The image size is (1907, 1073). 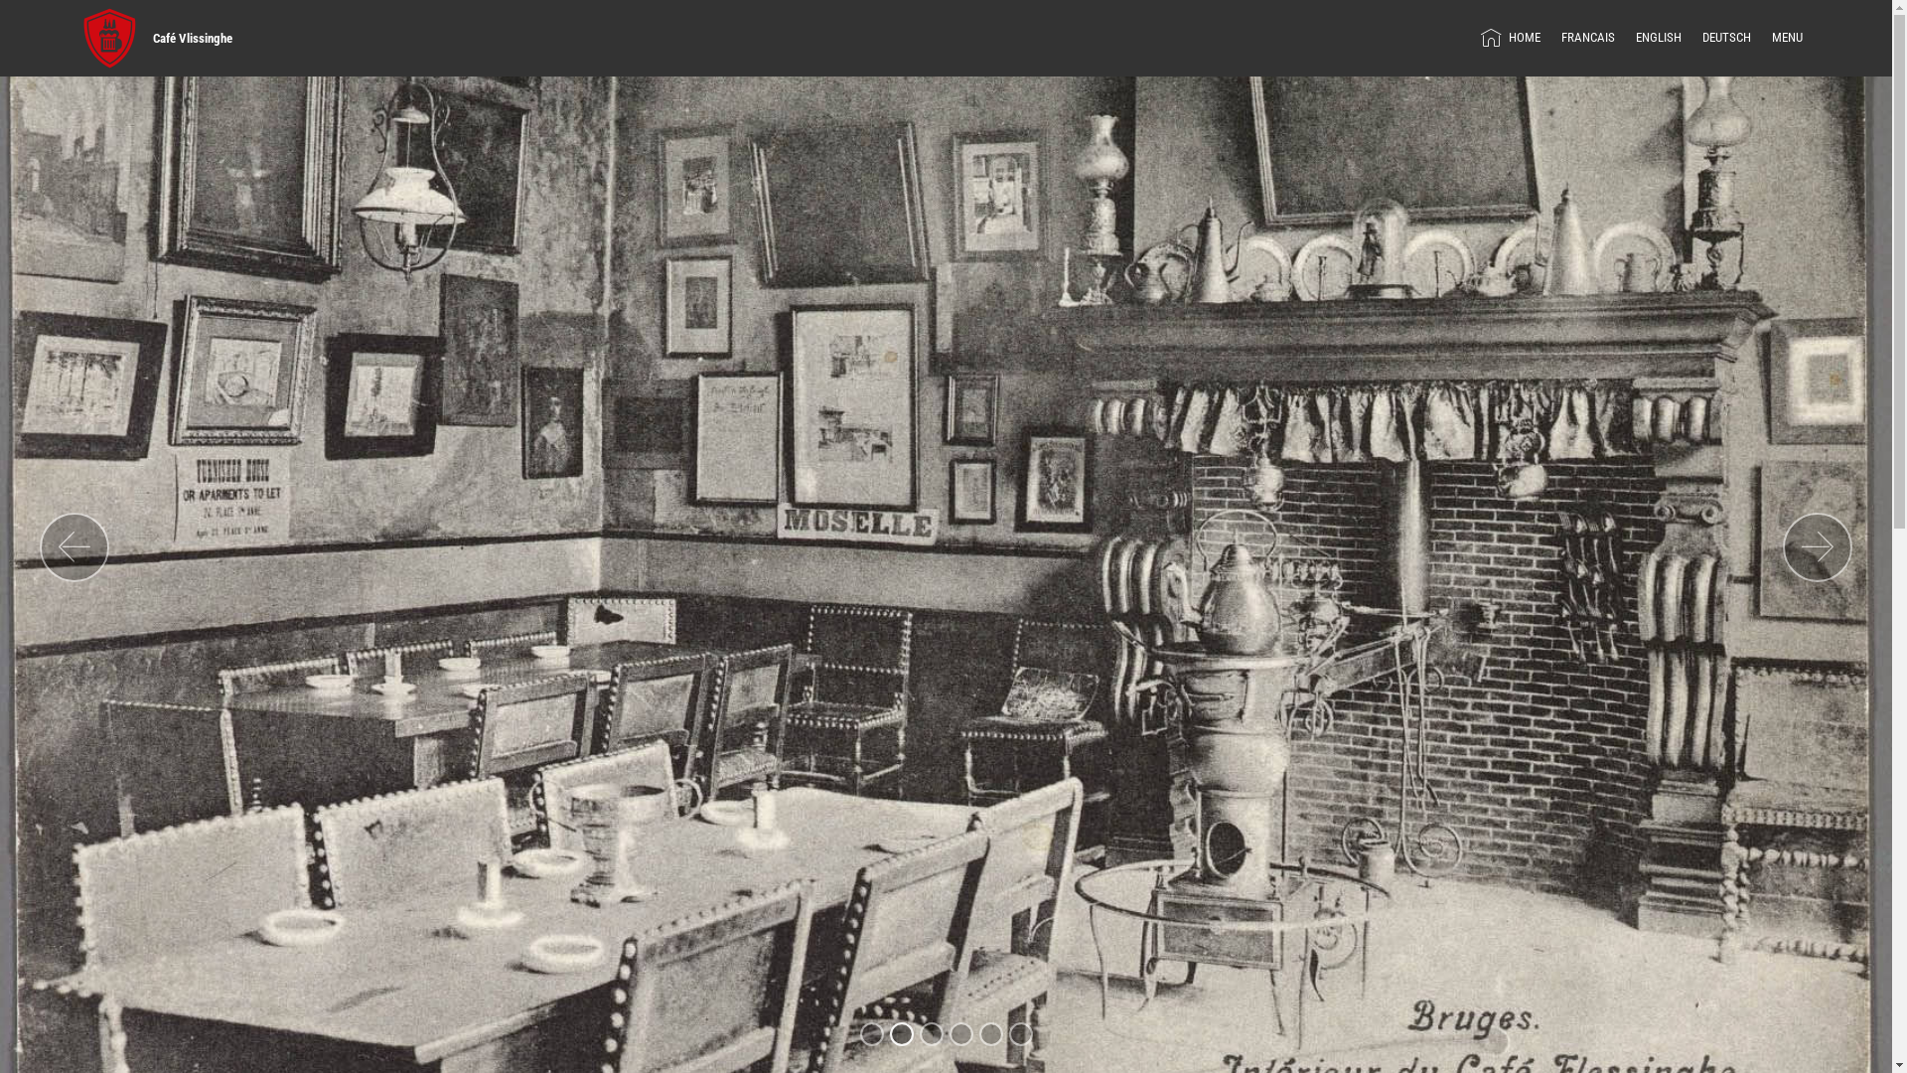 What do you see at coordinates (1511, 38) in the screenshot?
I see `HOME` at bounding box center [1511, 38].